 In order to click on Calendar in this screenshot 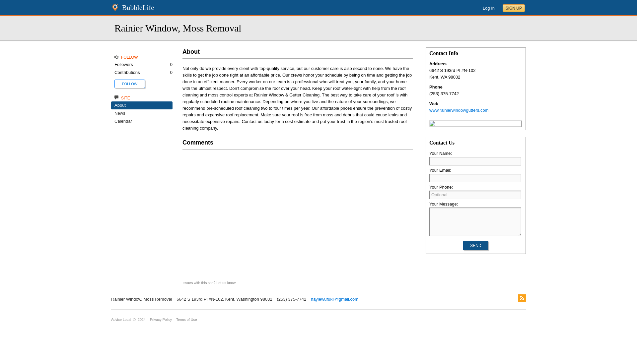, I will do `click(123, 121)`.